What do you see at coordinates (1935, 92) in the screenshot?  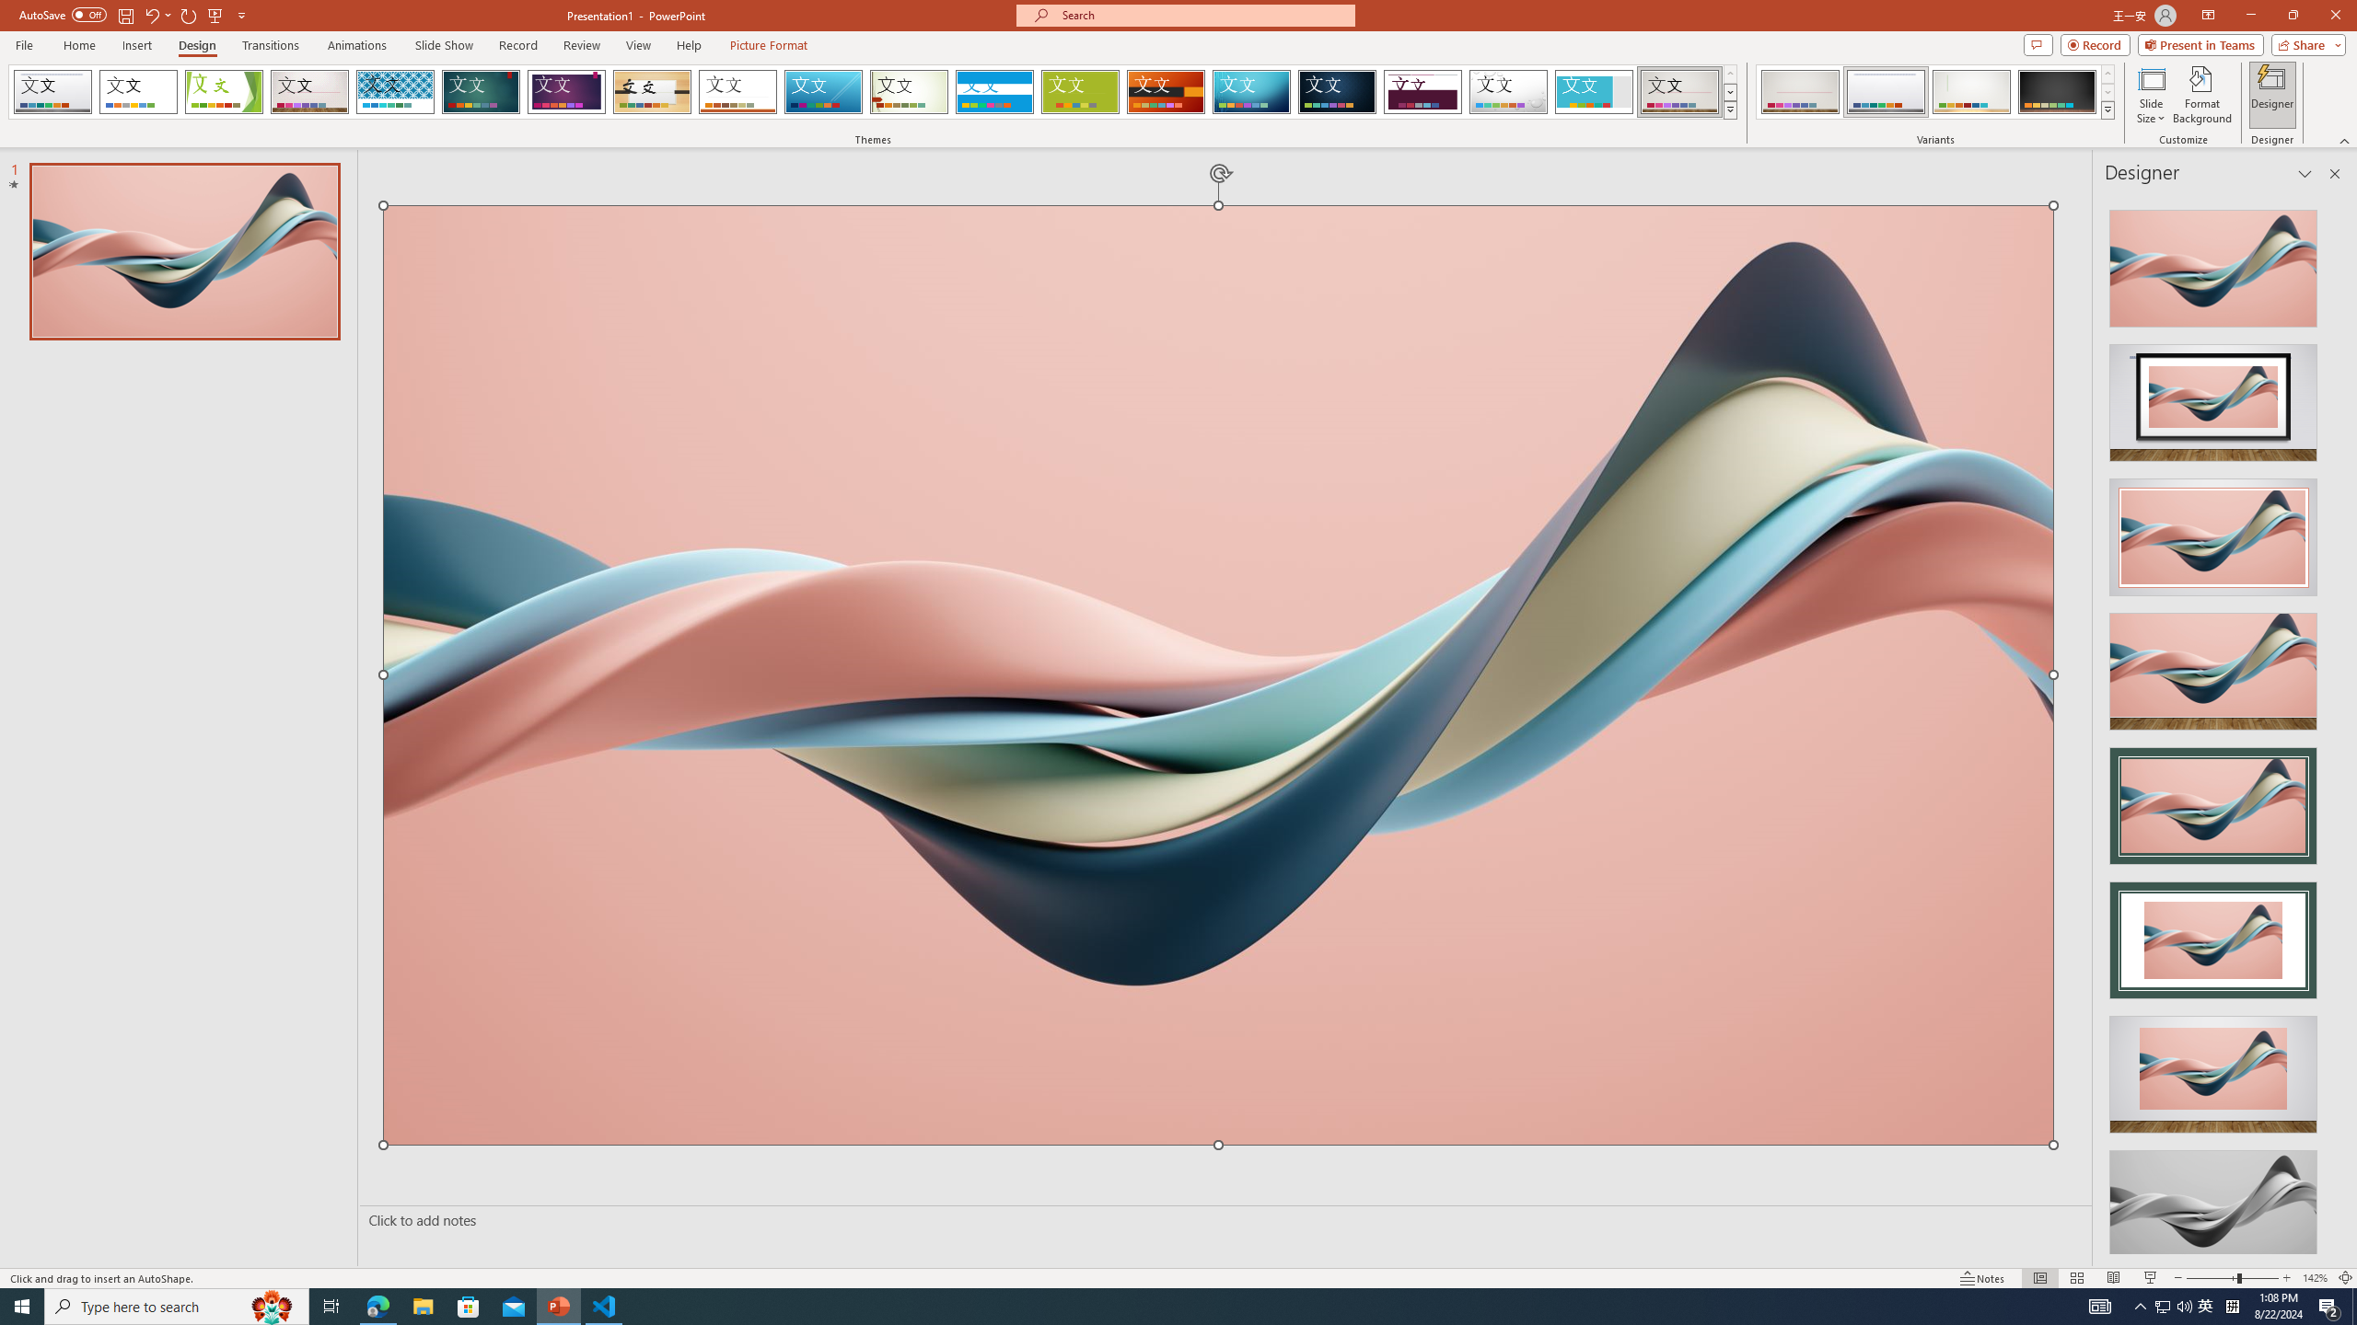 I see `AutomationID: ThemeVariantsGallery` at bounding box center [1935, 92].